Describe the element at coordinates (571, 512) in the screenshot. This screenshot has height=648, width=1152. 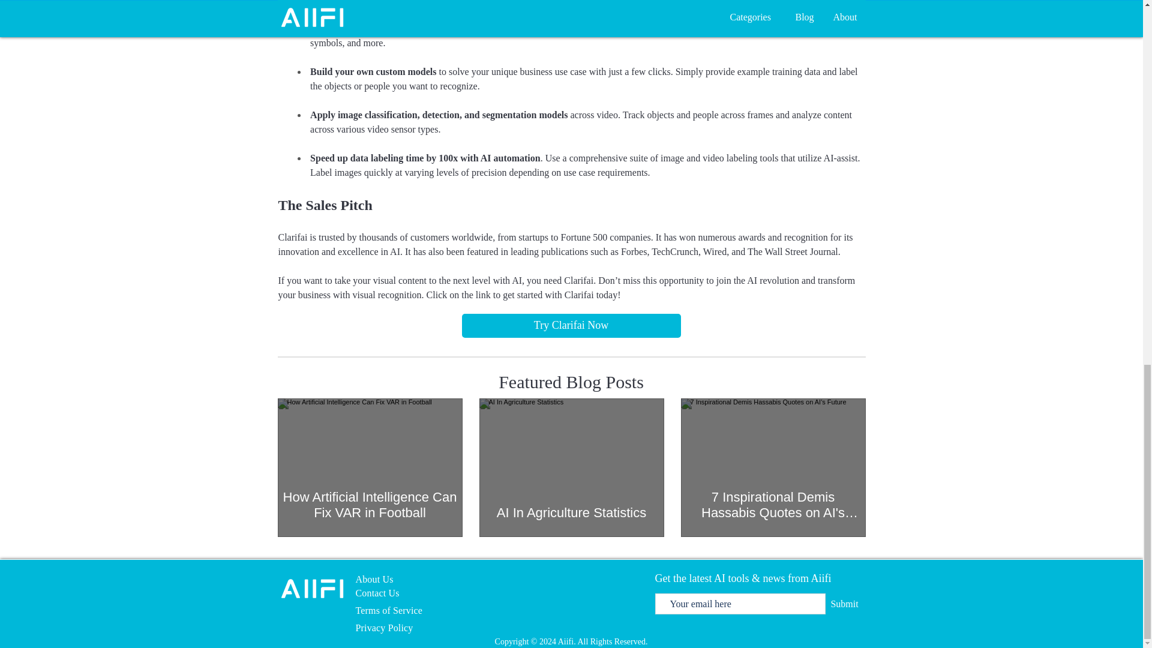
I see `AI In Agriculture Statistics` at that location.